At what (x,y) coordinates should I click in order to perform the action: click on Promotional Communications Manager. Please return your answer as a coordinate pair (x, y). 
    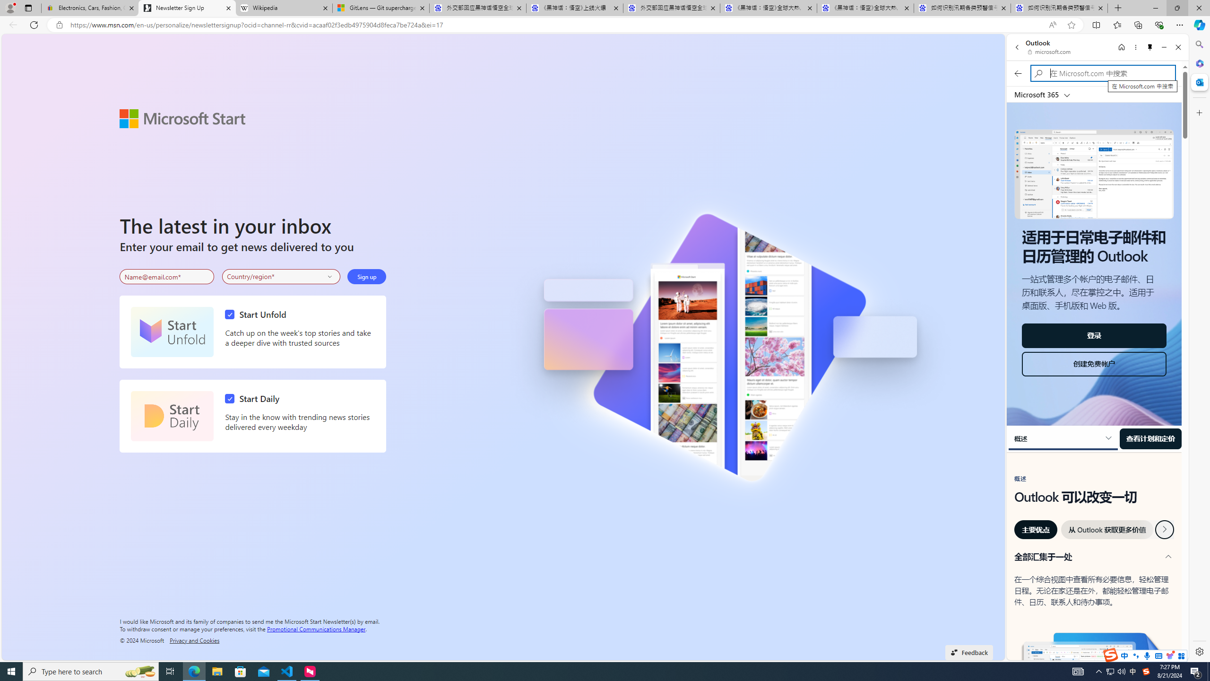
    Looking at the image, I should click on (316, 628).